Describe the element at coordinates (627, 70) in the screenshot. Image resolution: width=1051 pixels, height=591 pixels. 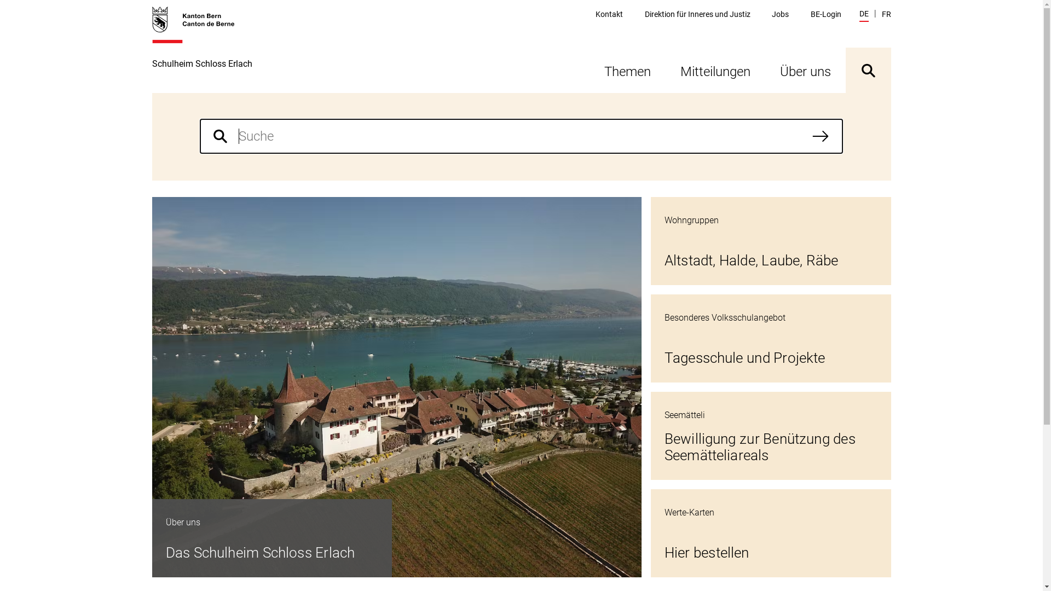
I see `Themen` at that location.